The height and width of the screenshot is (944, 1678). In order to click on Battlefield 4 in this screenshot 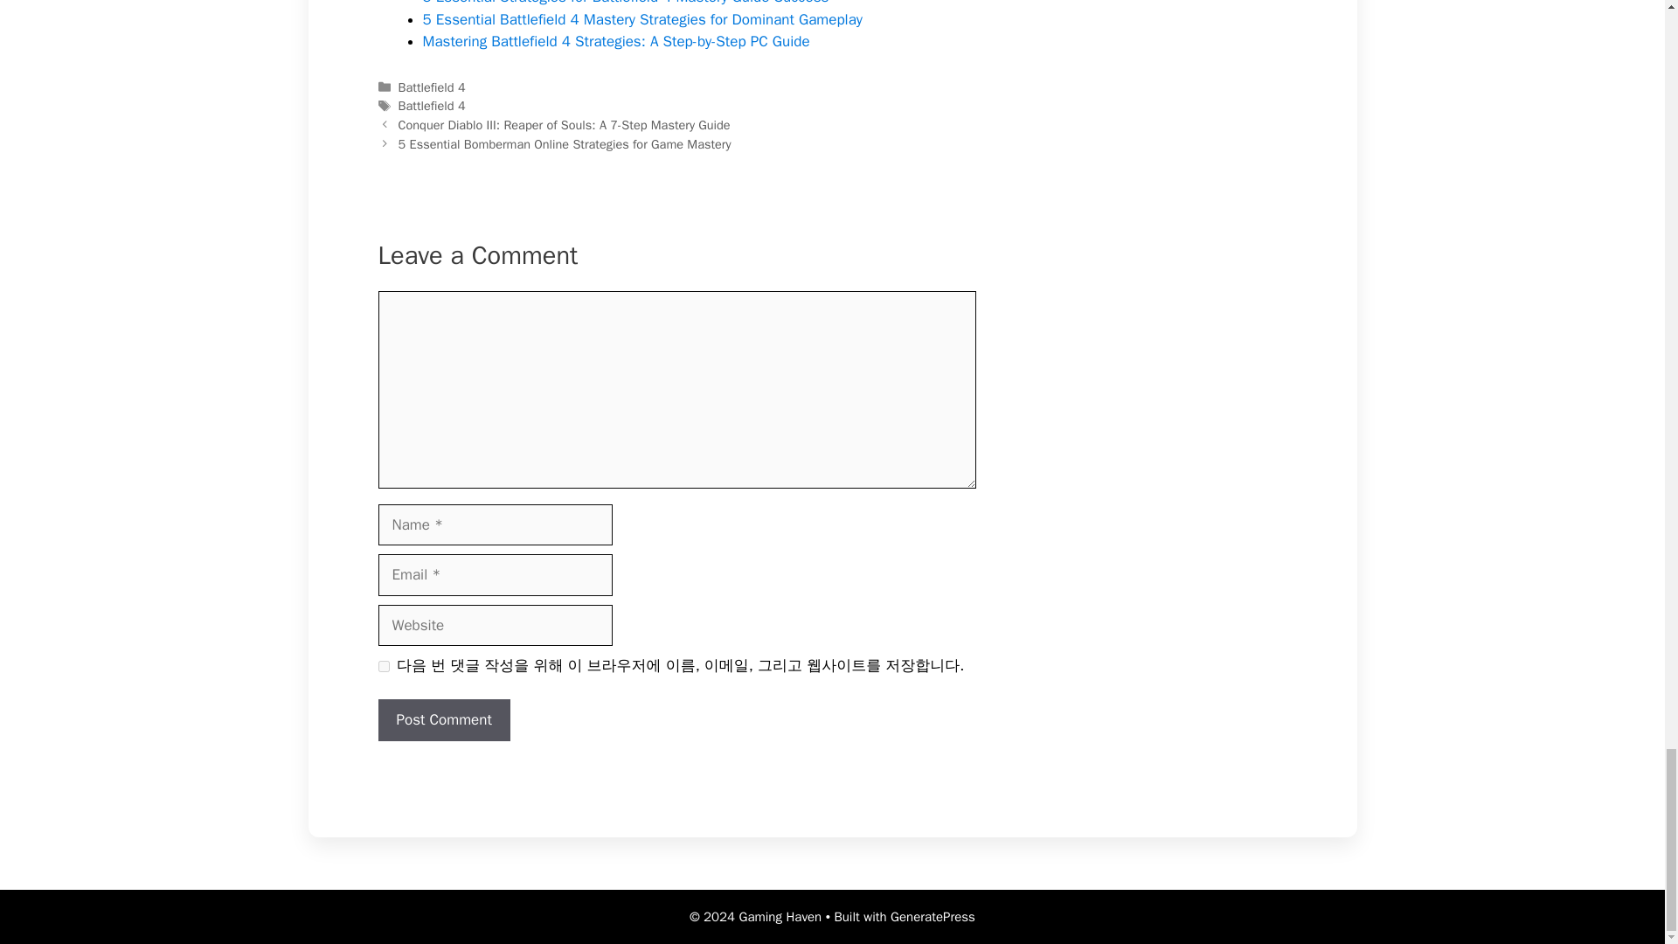, I will do `click(432, 87)`.